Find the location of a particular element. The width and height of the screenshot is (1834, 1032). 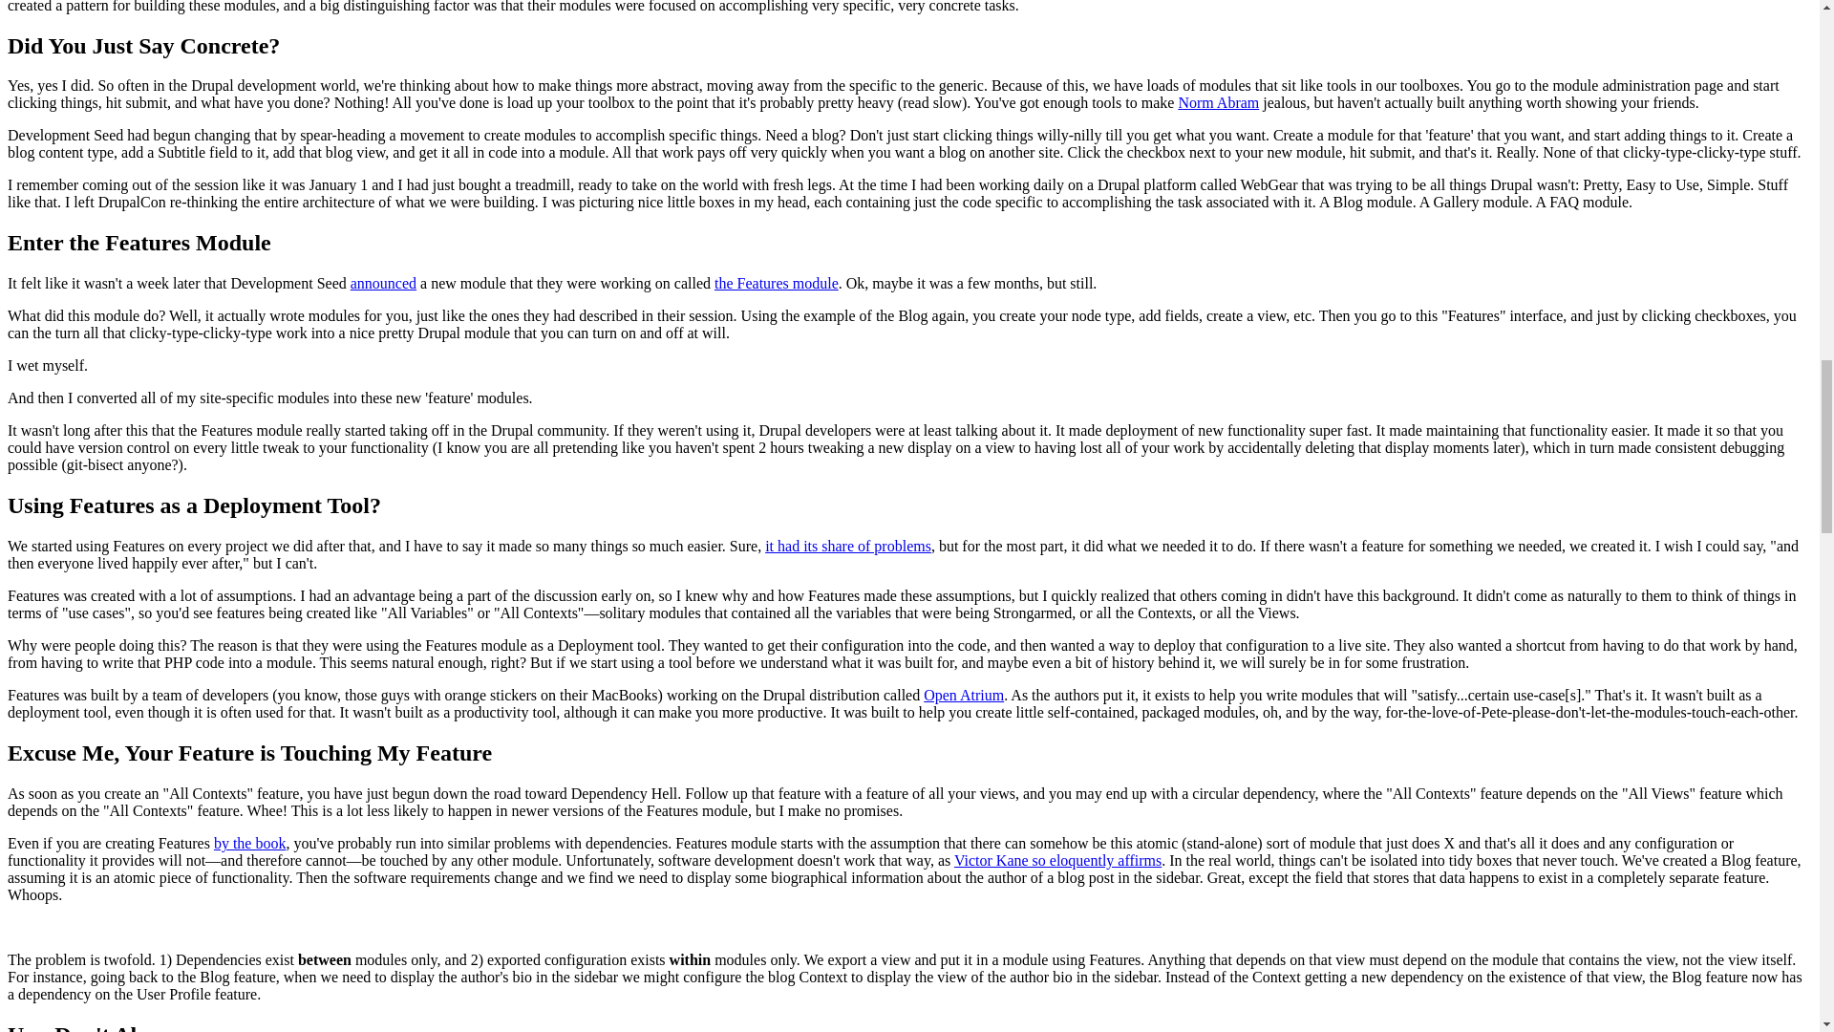

Norm Abram is located at coordinates (1217, 102).